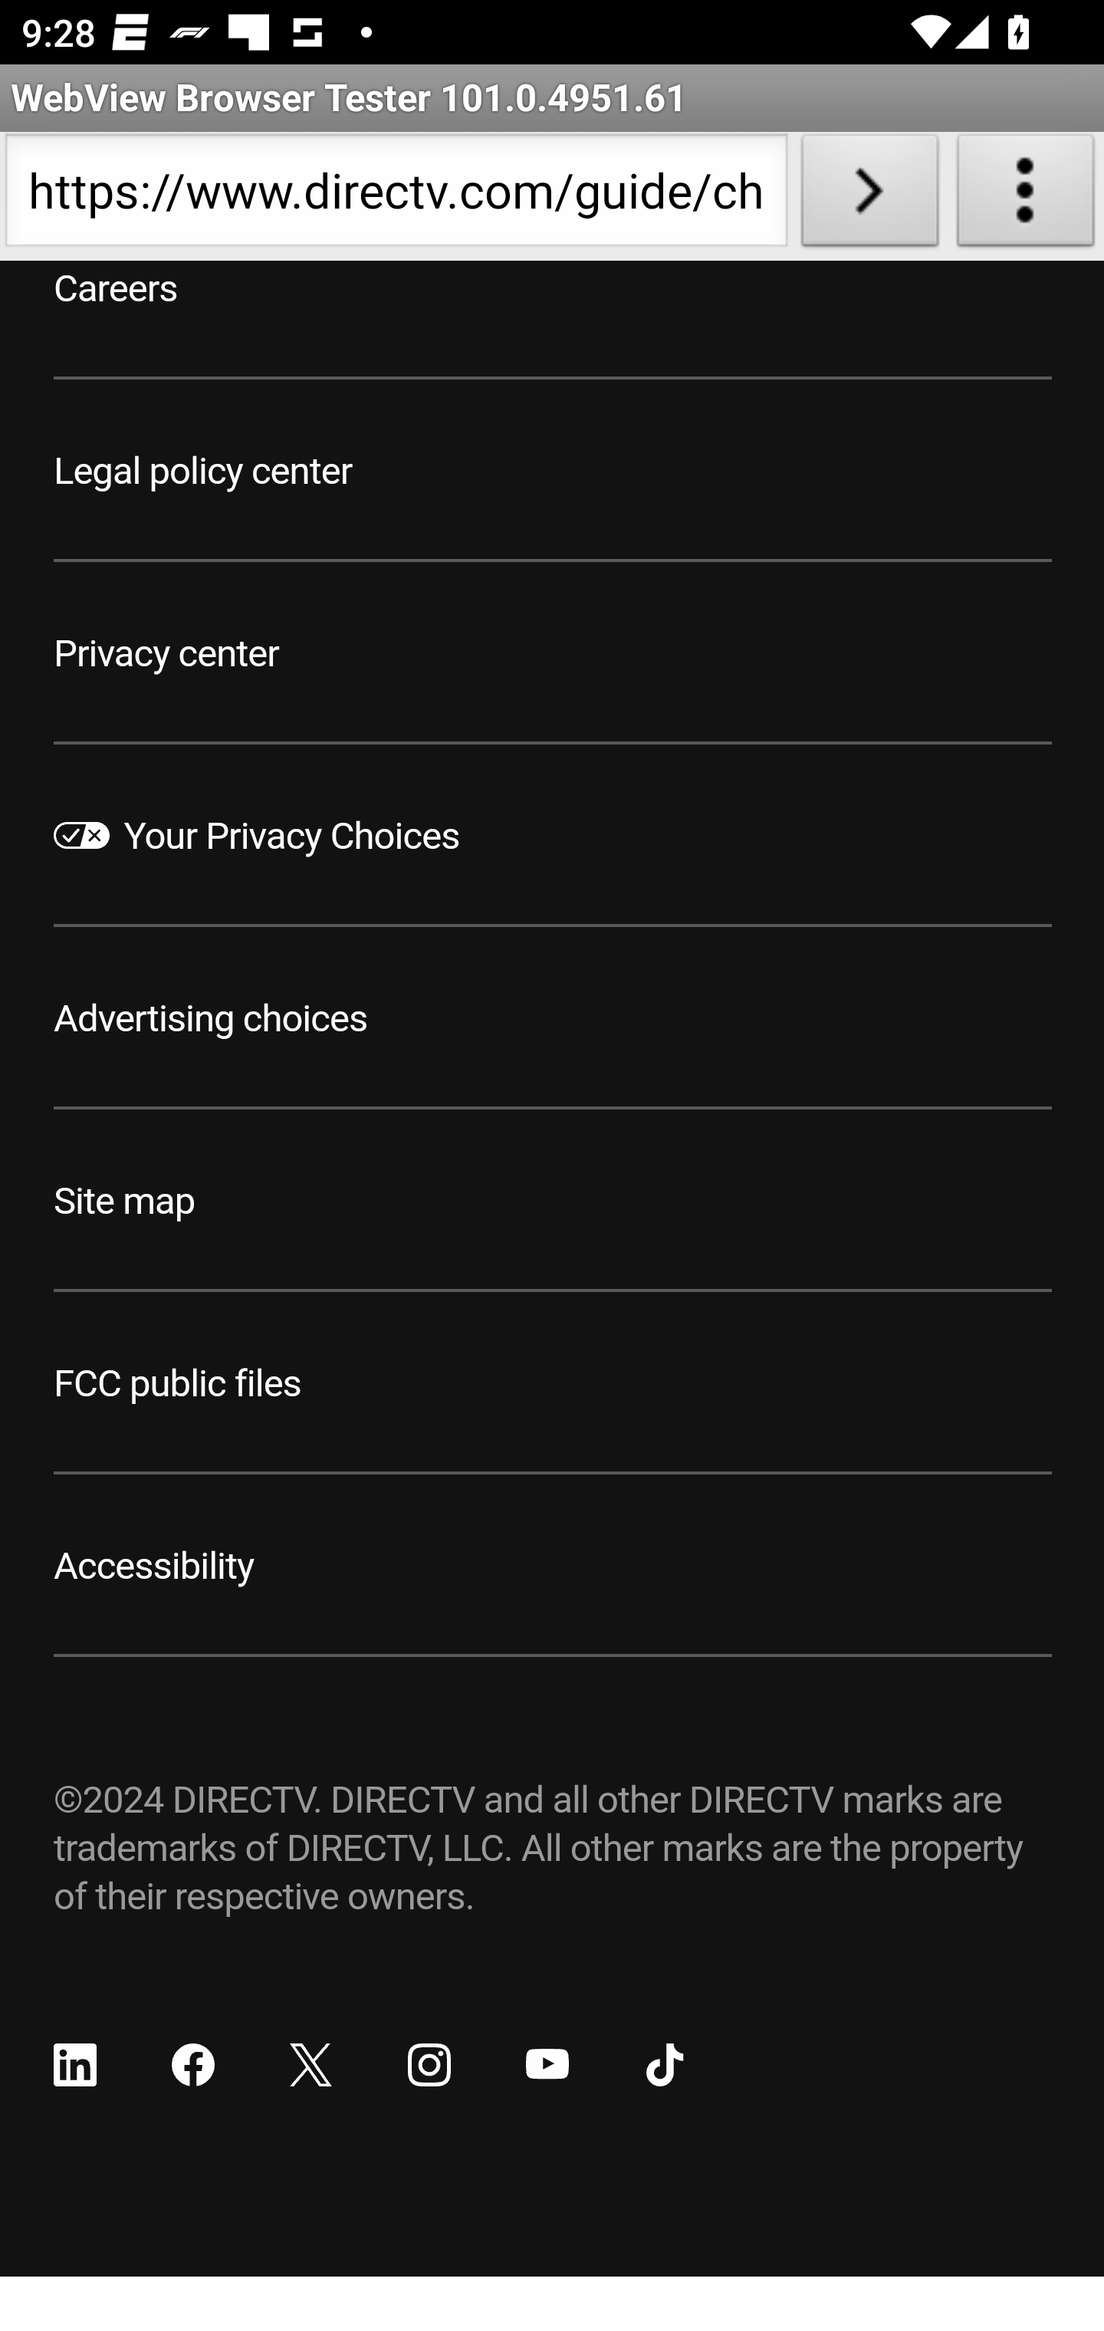 This screenshot has width=1104, height=2331. What do you see at coordinates (204, 472) in the screenshot?
I see ` Legal policy center  Legal policy center` at bounding box center [204, 472].